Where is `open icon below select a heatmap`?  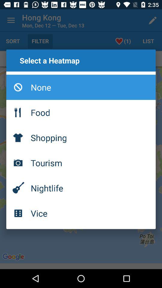 open icon below select a heatmap is located at coordinates (81, 87).